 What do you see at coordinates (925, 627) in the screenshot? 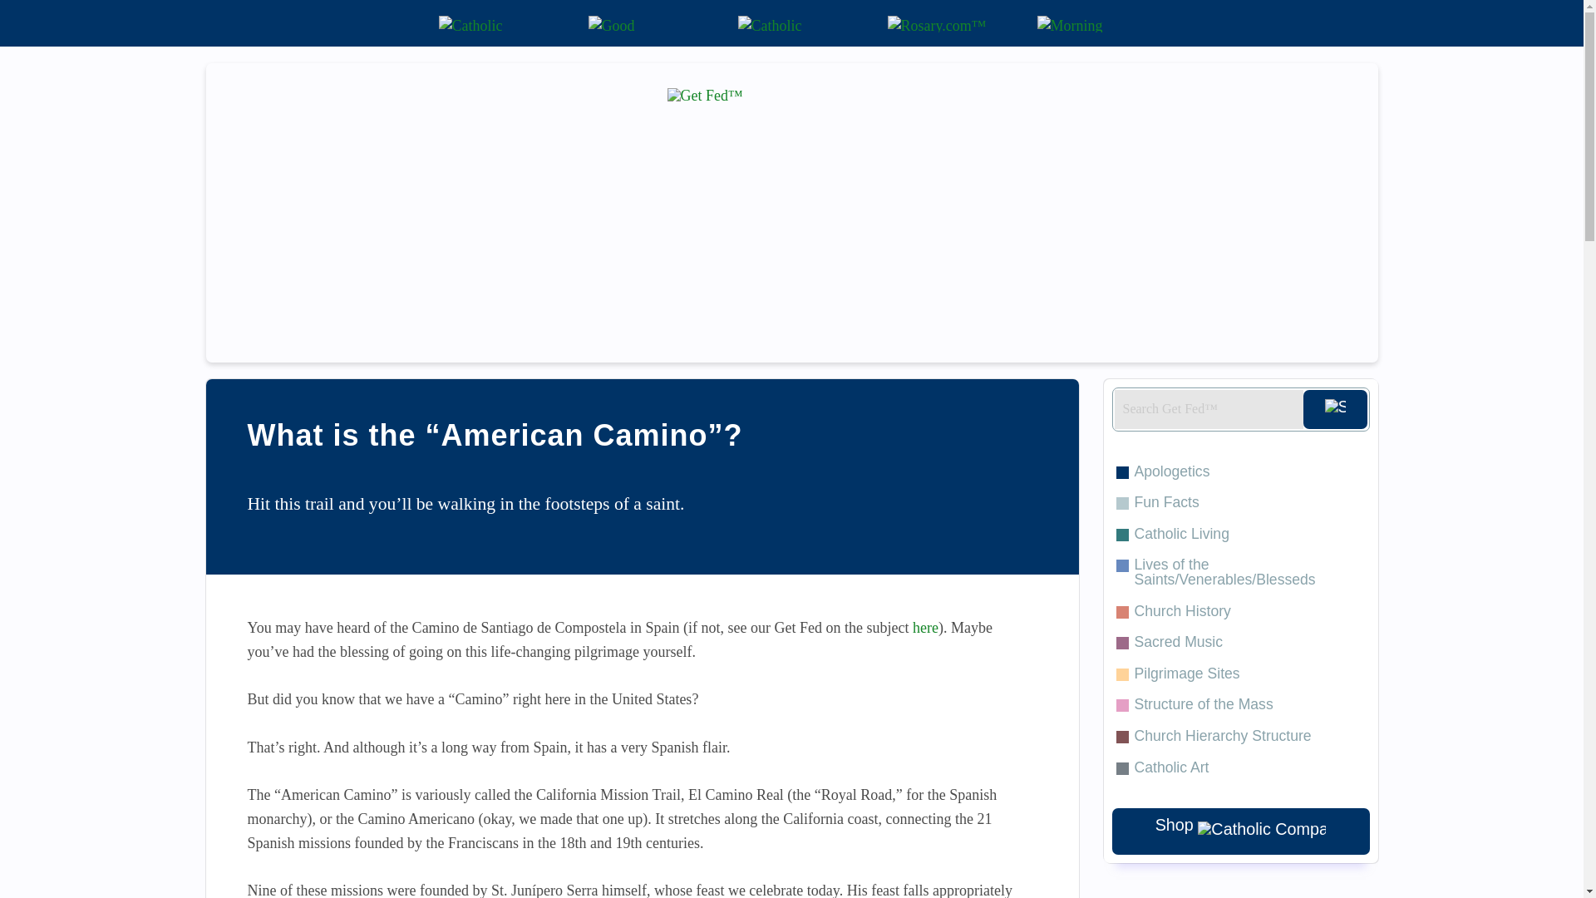
I see `here` at bounding box center [925, 627].